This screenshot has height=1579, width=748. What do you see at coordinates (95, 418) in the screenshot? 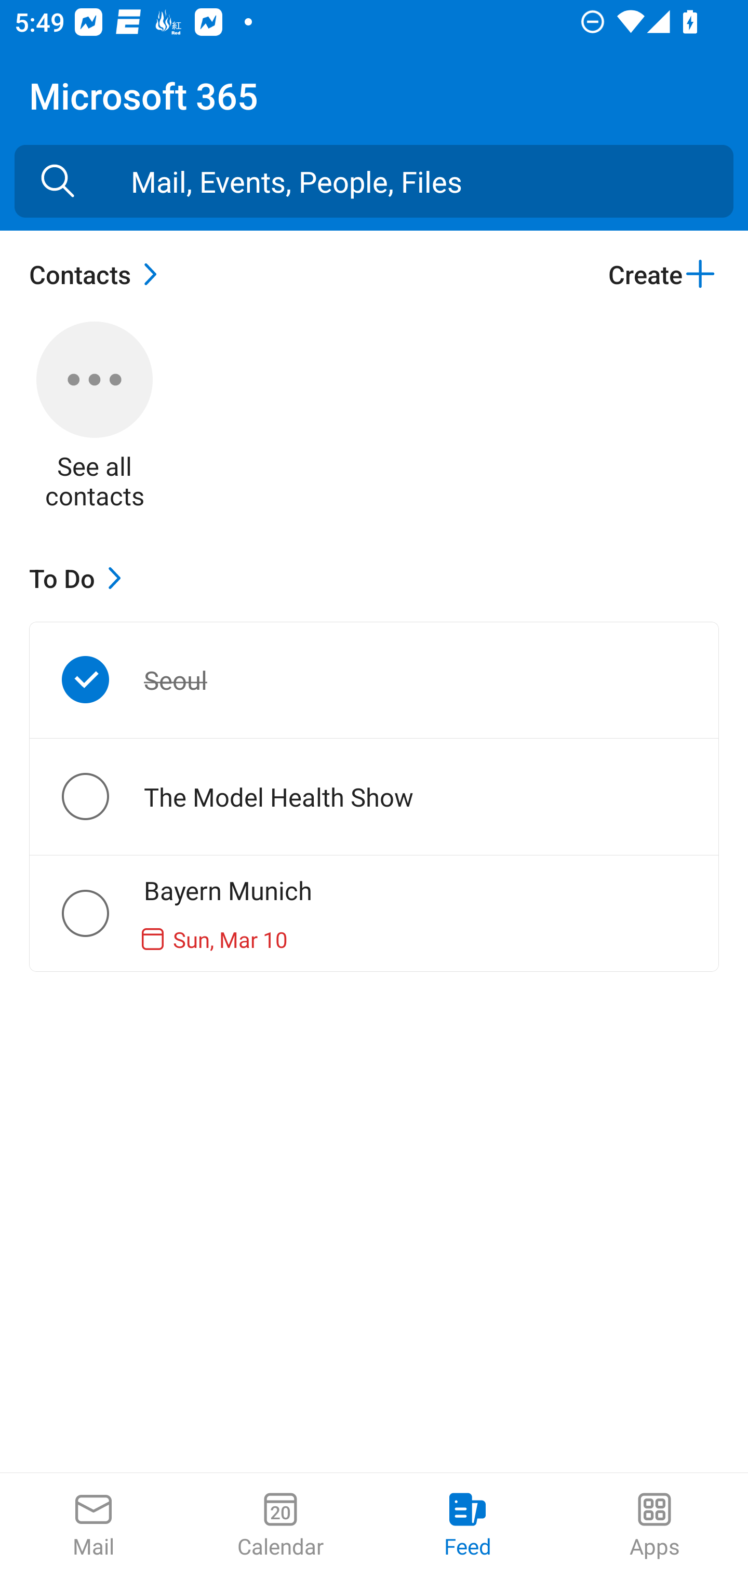
I see `See all contacts` at bounding box center [95, 418].